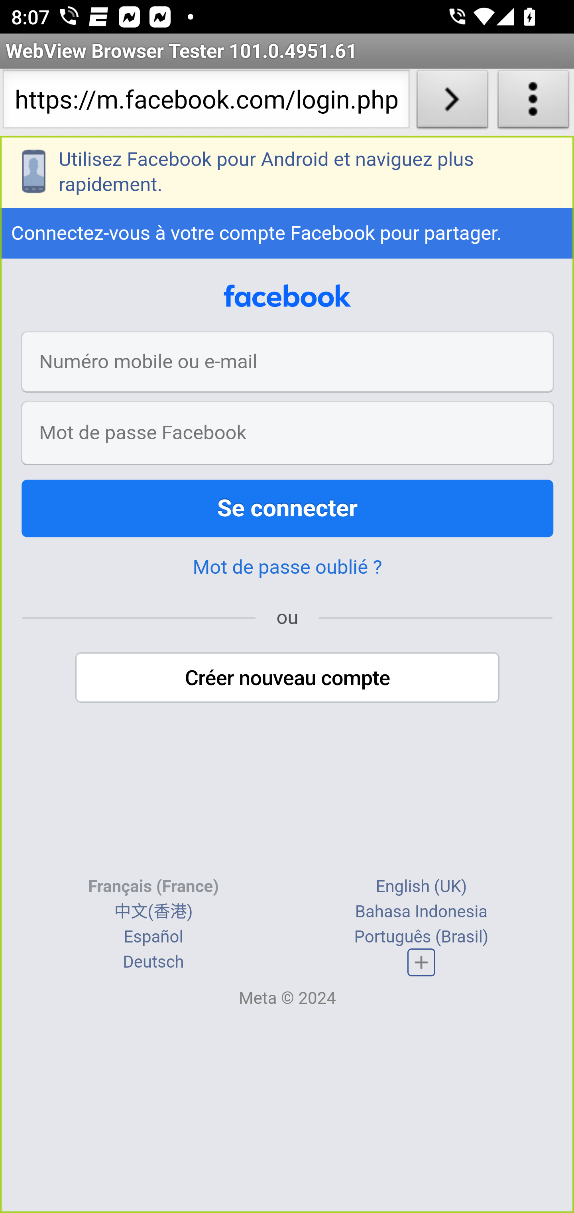 The height and width of the screenshot is (1213, 574). Describe the element at coordinates (287, 296) in the screenshot. I see `facebook` at that location.